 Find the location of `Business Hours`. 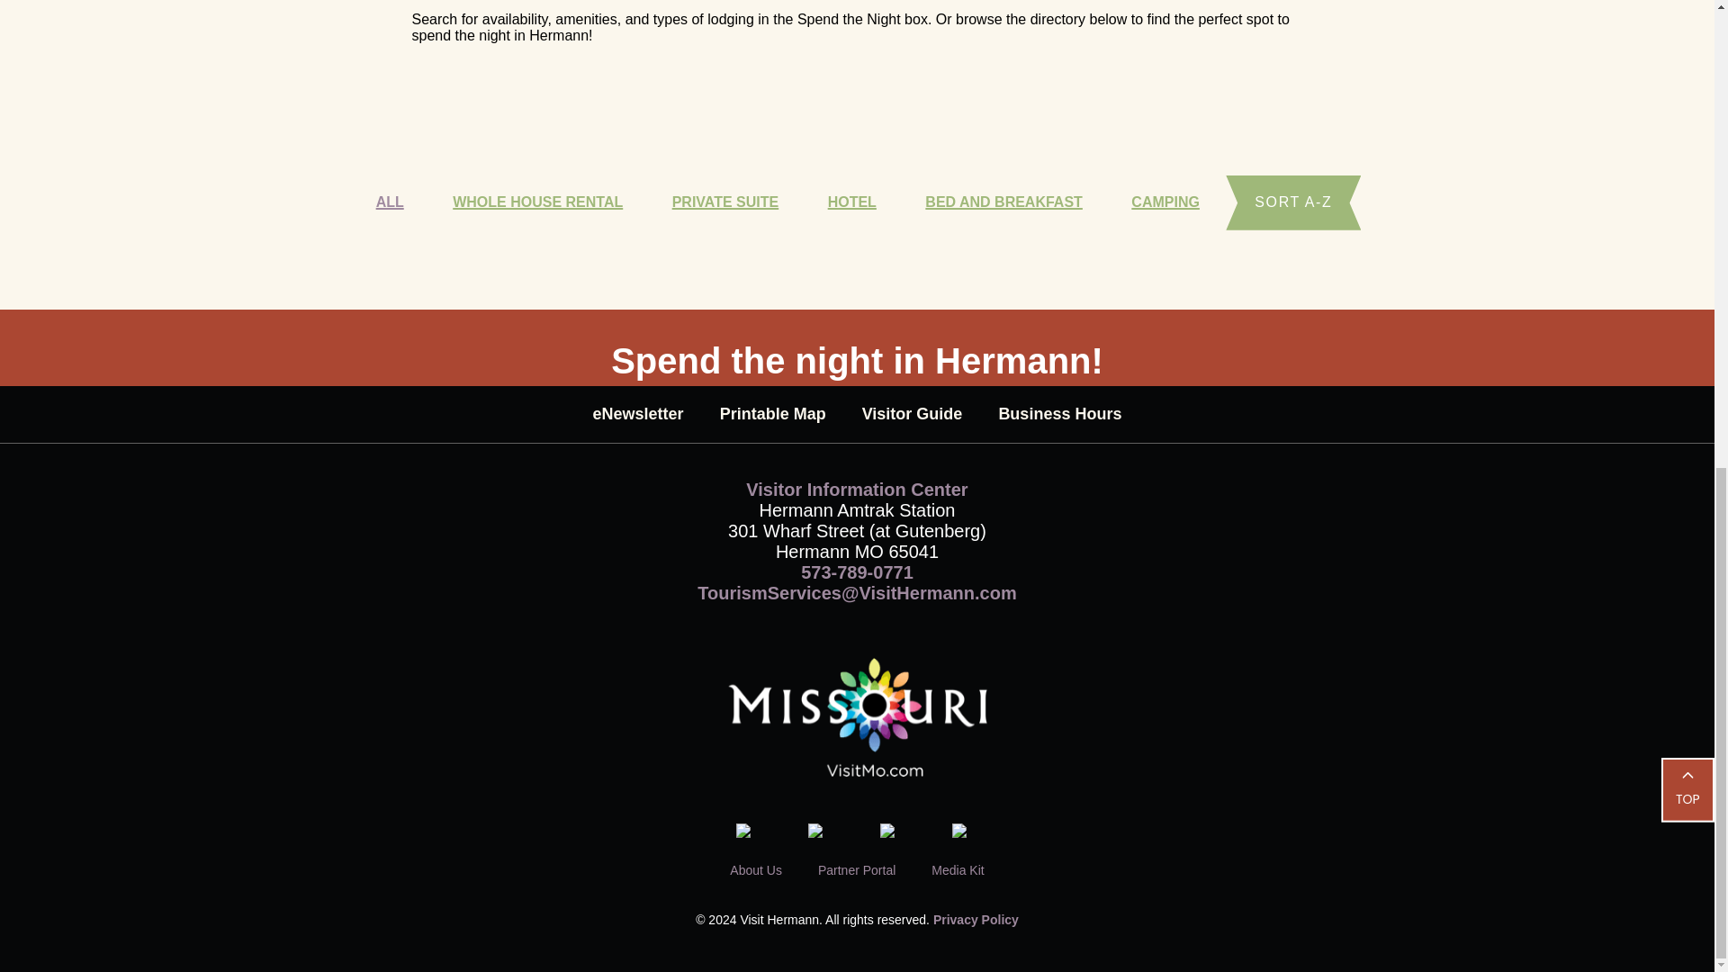

Business Hours is located at coordinates (1060, 414).